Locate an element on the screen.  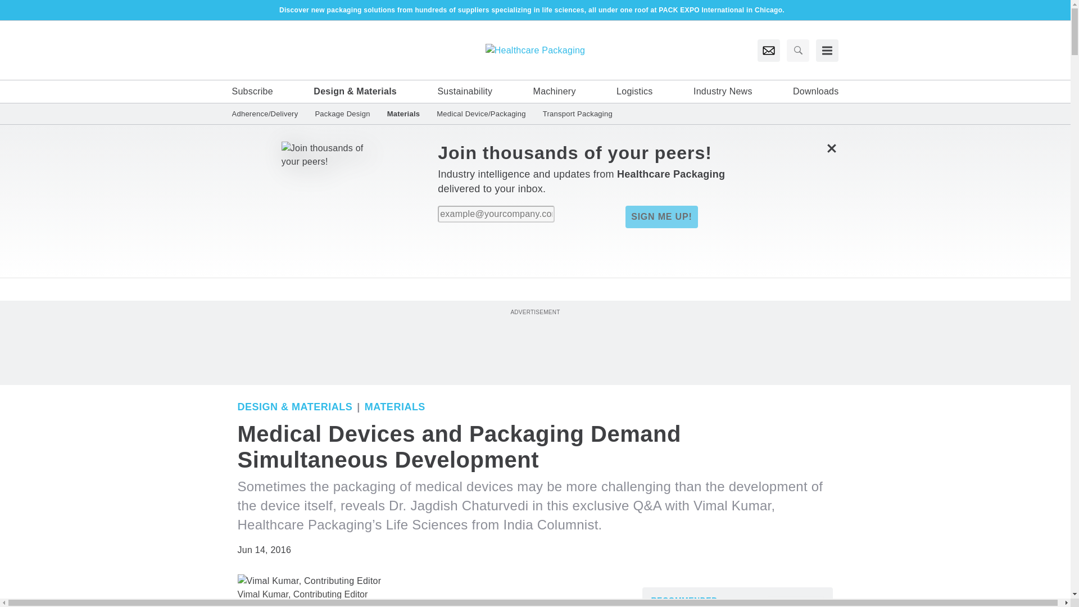
Logistics is located at coordinates (634, 91).